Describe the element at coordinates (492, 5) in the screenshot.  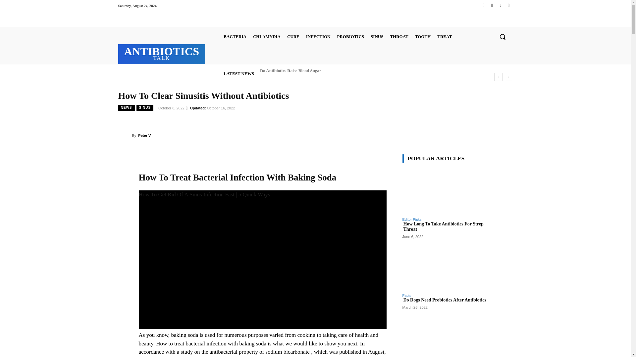
I see `Instagram` at that location.